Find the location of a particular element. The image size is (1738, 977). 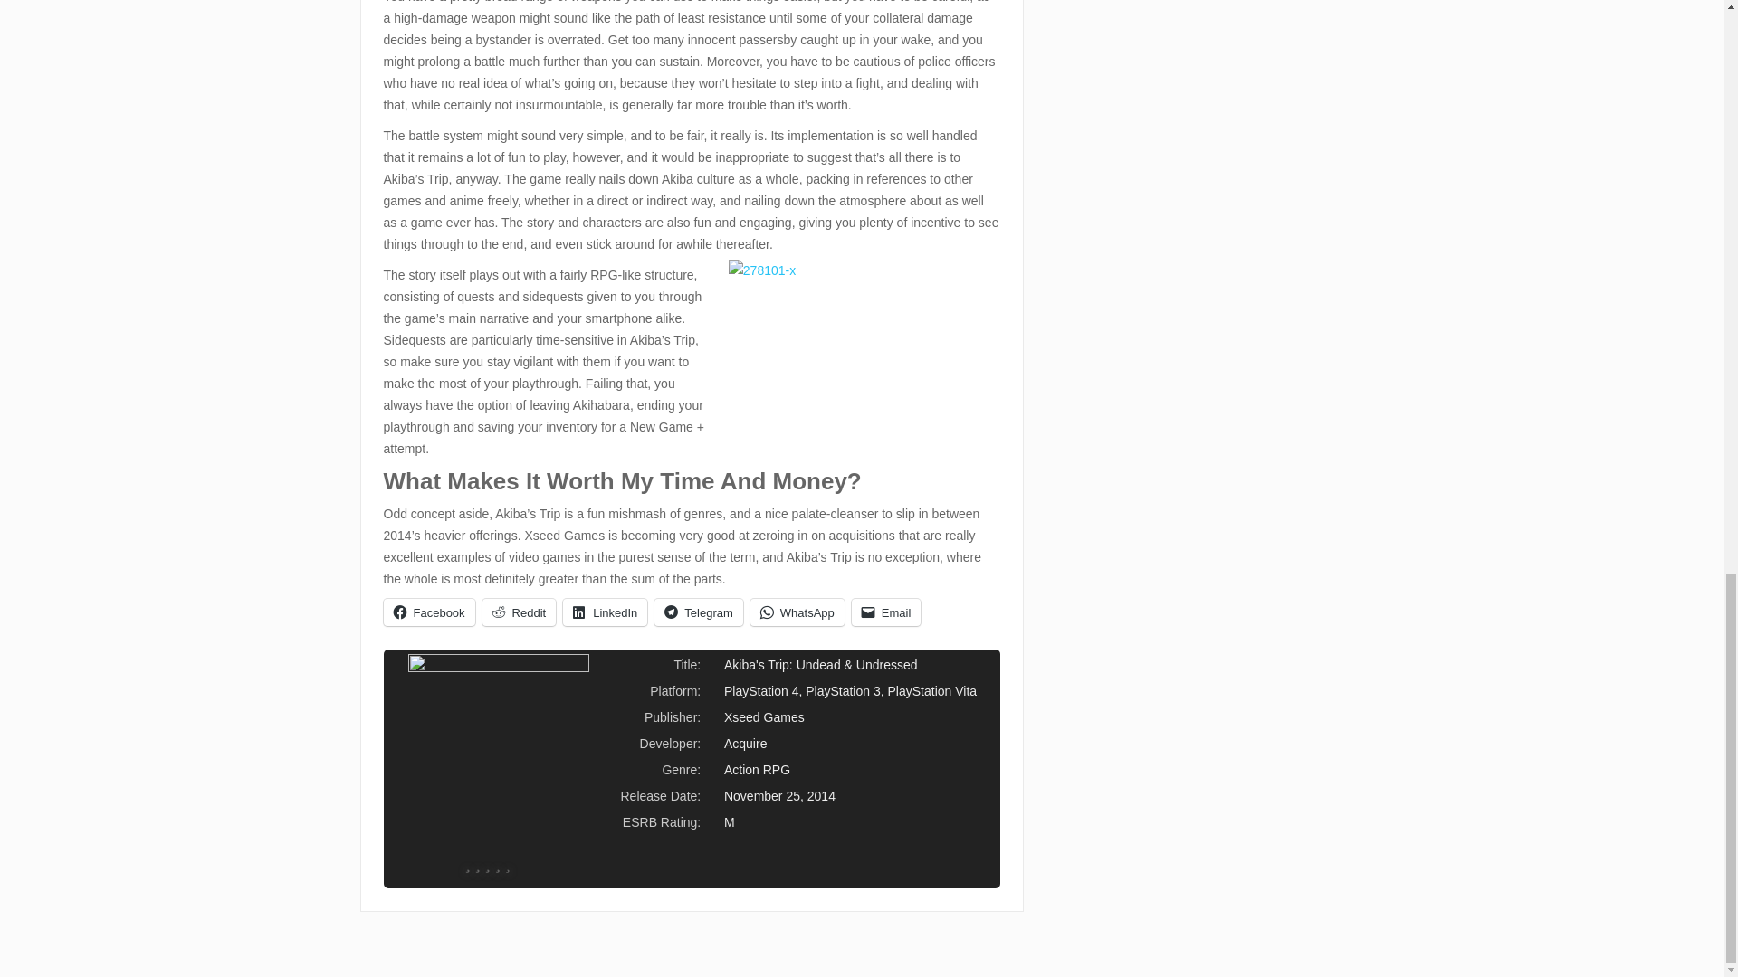

Click to share on Facebook is located at coordinates (429, 612).